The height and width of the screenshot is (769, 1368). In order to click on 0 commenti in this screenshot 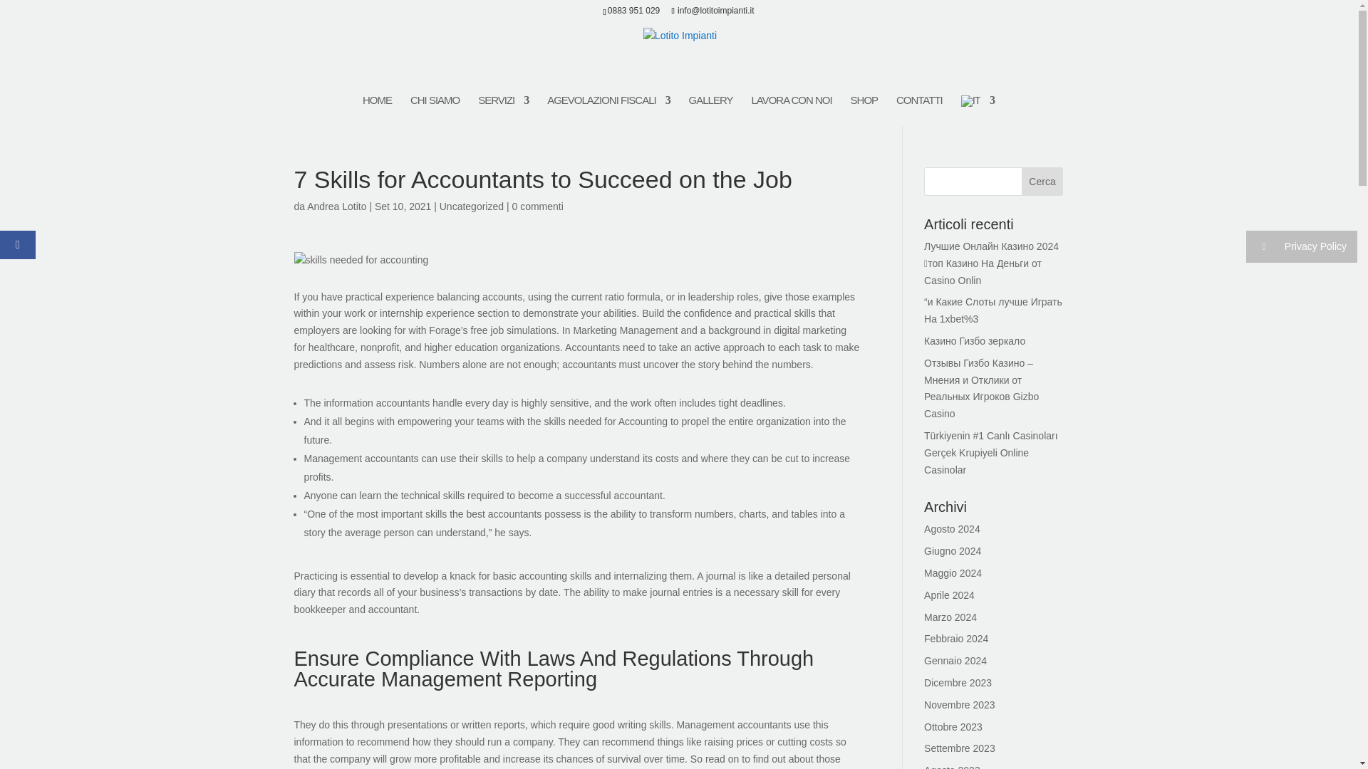, I will do `click(537, 206)`.